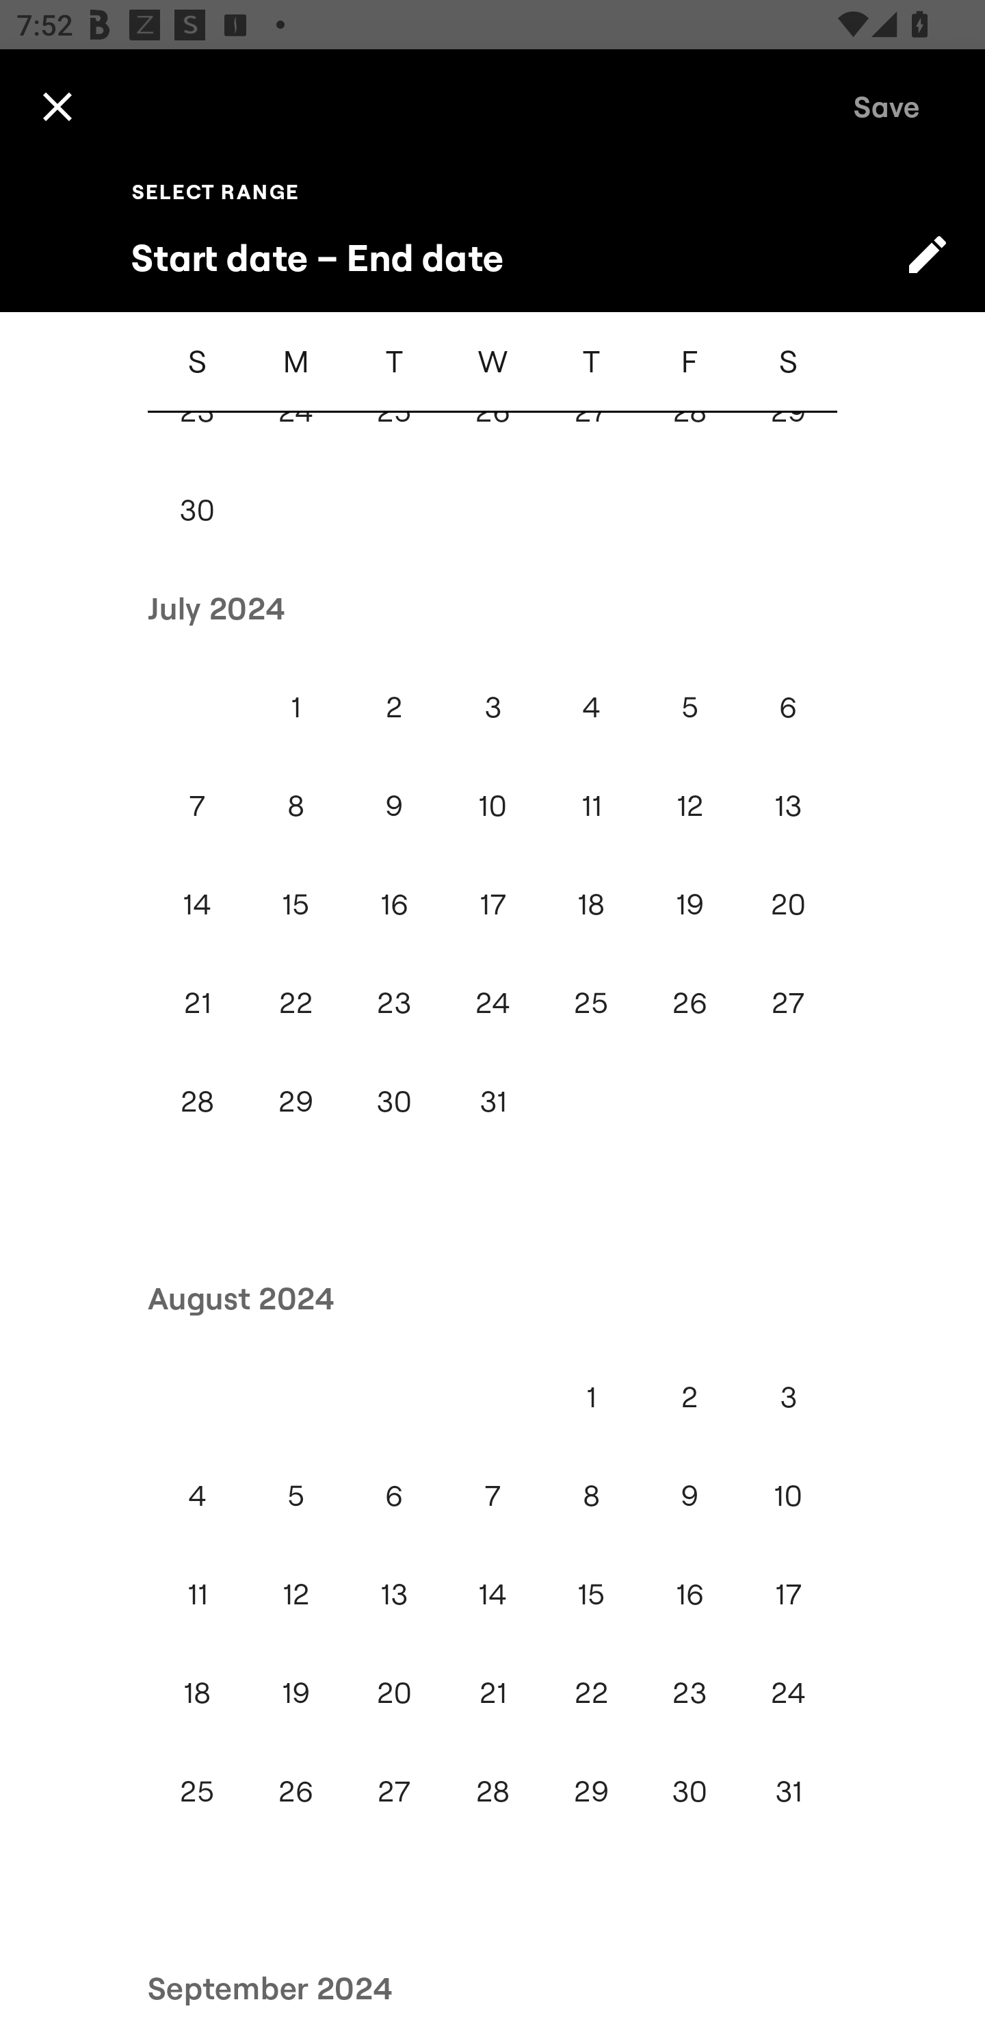 Image resolution: width=985 pixels, height=2026 pixels. What do you see at coordinates (295, 1791) in the screenshot?
I see `26 Mon, Aug 26` at bounding box center [295, 1791].